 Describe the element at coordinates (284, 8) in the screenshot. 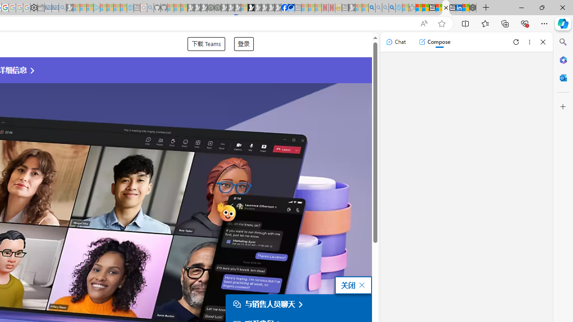

I see `Nordace | Facebook` at that location.